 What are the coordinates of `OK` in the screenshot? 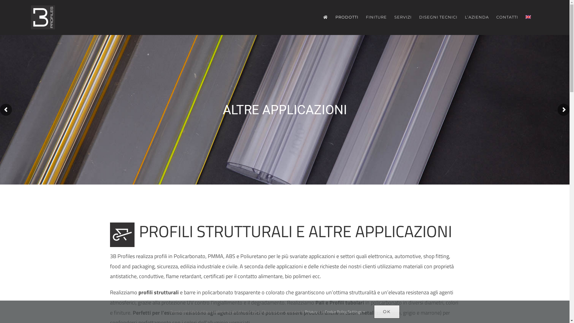 It's located at (387, 312).